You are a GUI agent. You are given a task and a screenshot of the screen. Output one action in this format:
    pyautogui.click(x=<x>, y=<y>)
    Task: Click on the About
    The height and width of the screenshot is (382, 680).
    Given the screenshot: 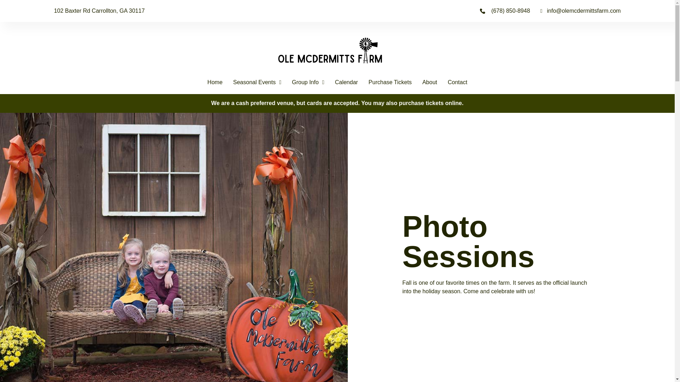 What is the action you would take?
    pyautogui.click(x=430, y=82)
    